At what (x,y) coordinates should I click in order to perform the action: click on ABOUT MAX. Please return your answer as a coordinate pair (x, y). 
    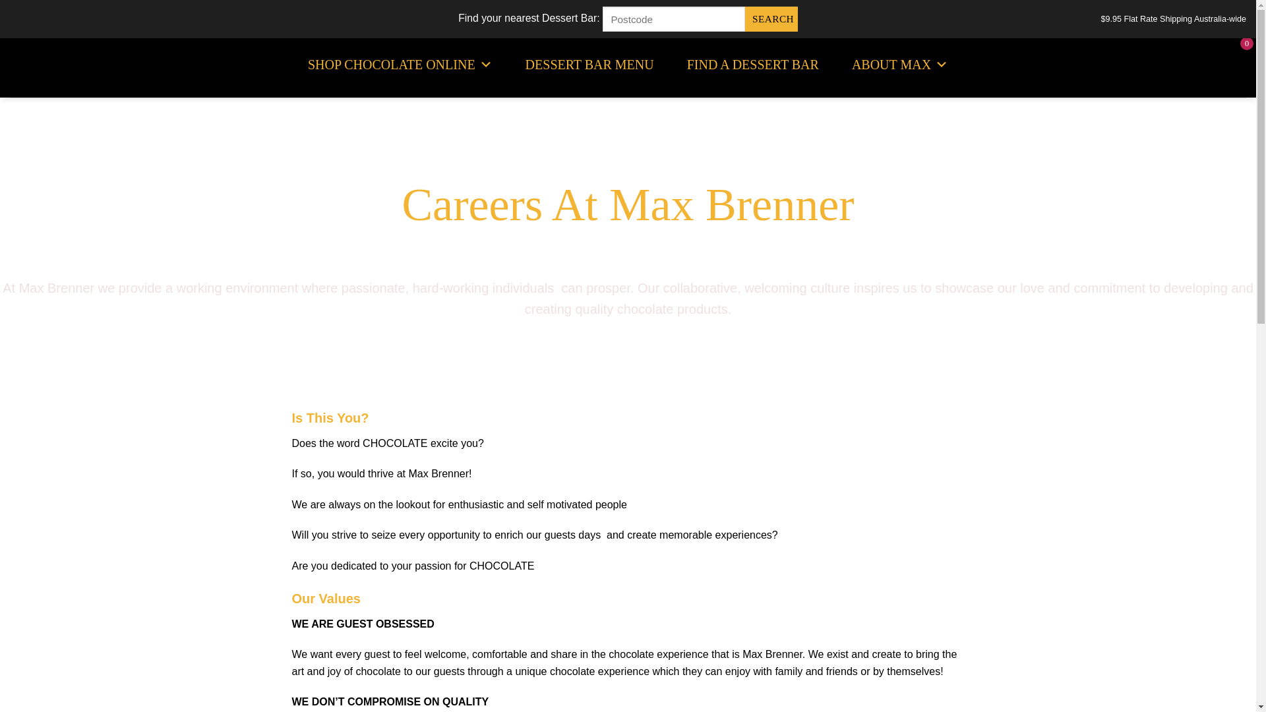
    Looking at the image, I should click on (900, 65).